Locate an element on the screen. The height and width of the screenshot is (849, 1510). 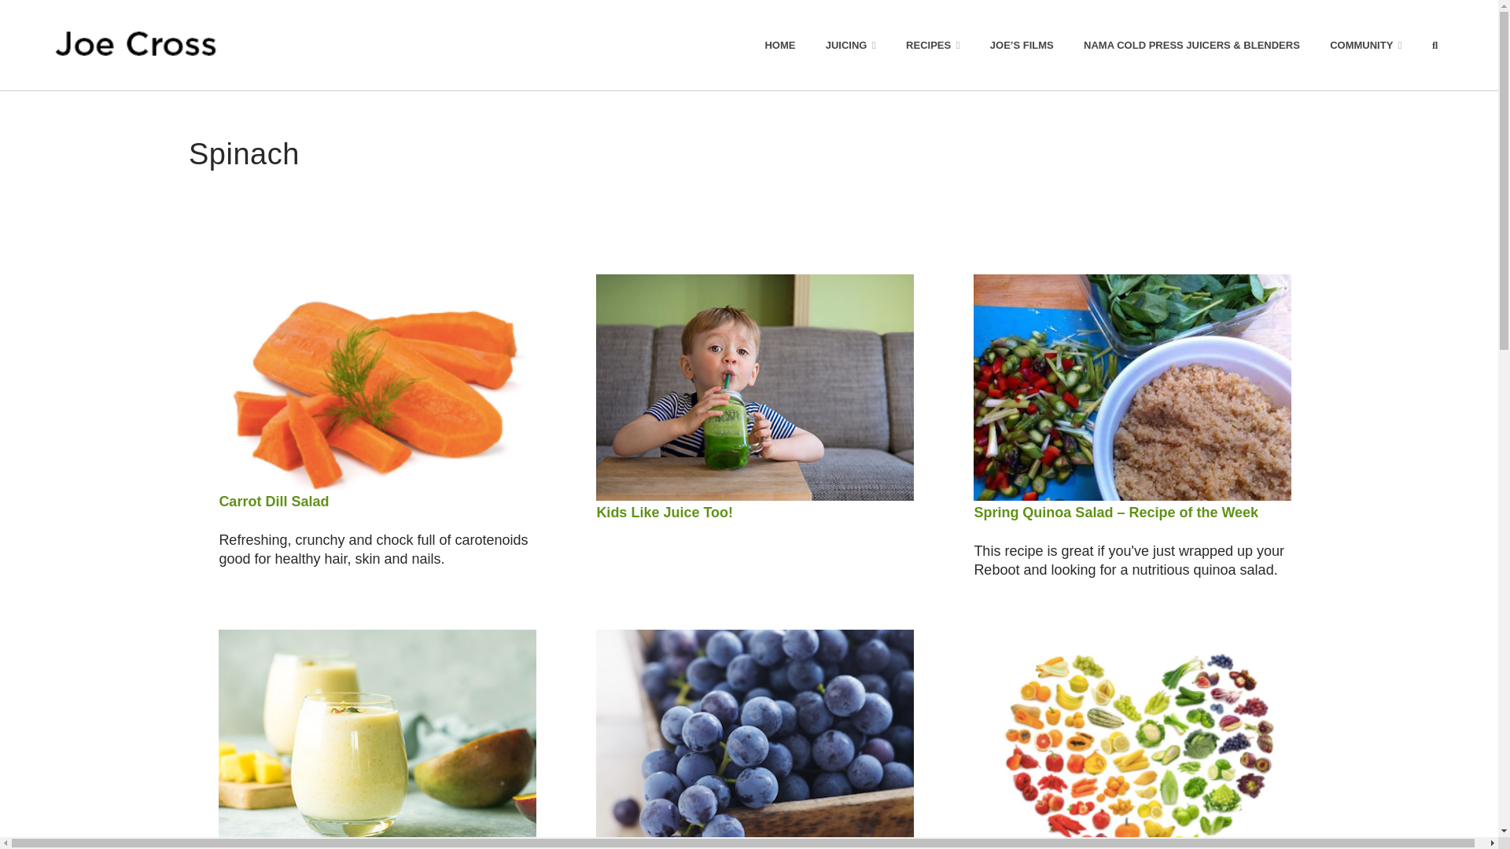
Joe Cross is located at coordinates (135, 45).